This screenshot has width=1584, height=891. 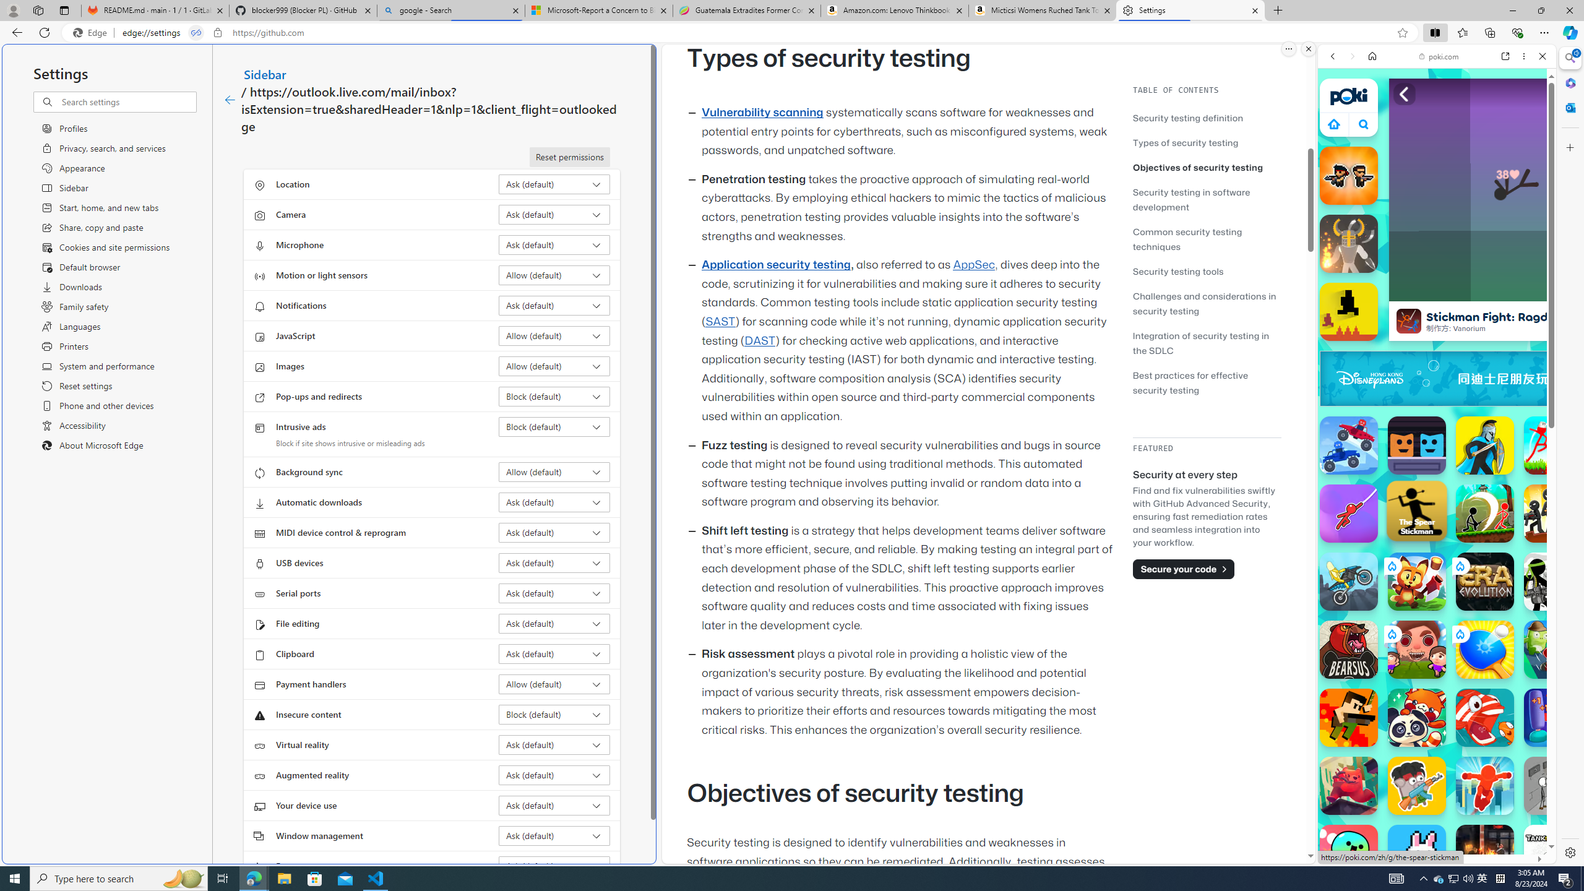 What do you see at coordinates (1417, 854) in the screenshot?
I see `Poor Bunny` at bounding box center [1417, 854].